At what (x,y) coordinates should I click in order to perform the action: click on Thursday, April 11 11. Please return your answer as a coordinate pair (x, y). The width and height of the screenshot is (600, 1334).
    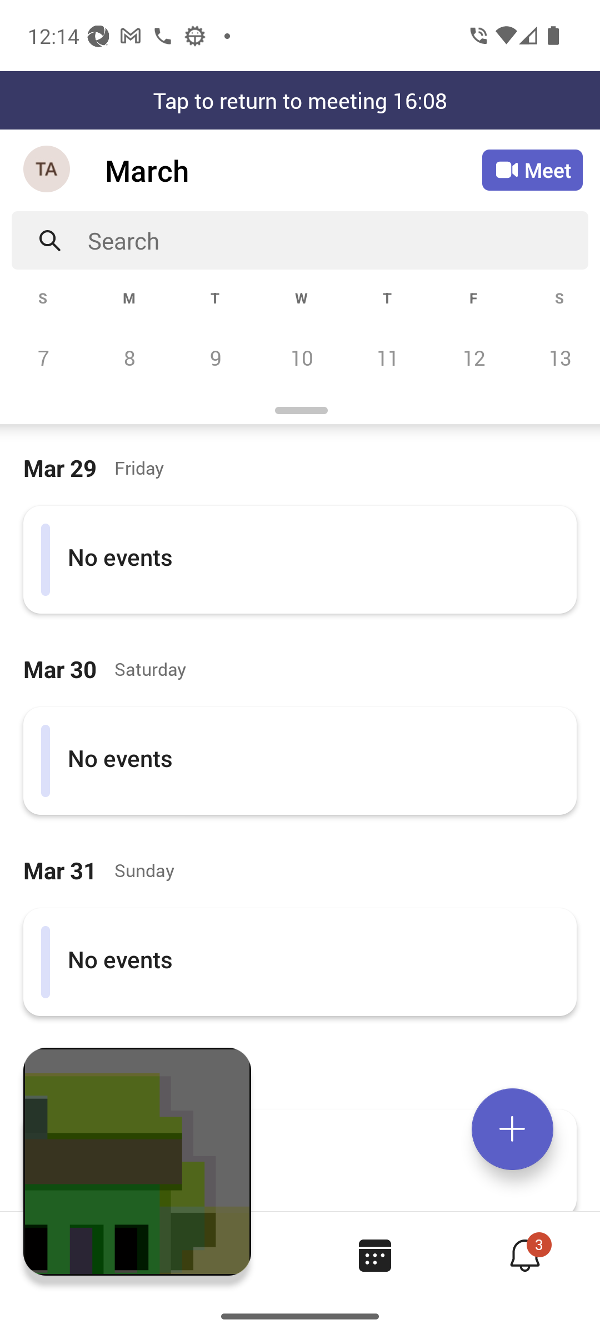
    Looking at the image, I should click on (387, 357).